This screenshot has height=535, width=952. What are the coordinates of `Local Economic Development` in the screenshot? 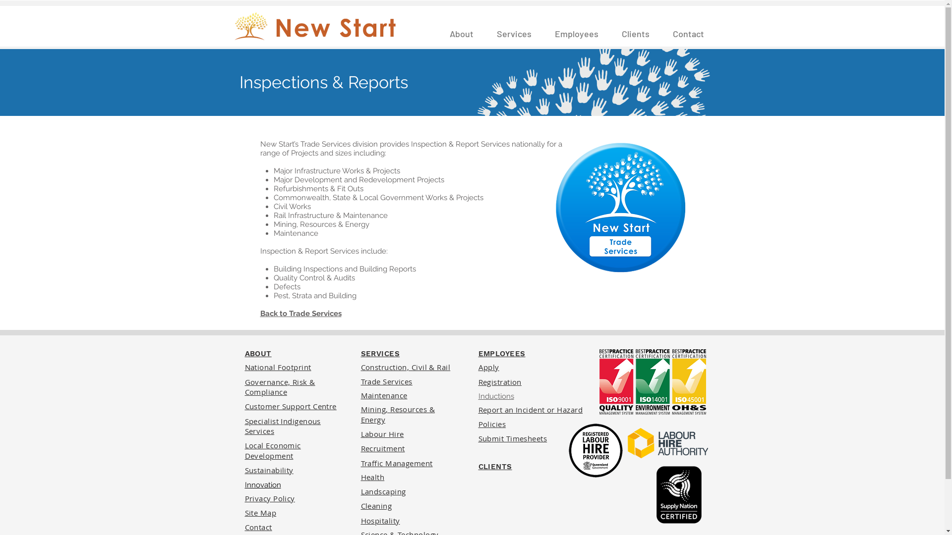 It's located at (273, 451).